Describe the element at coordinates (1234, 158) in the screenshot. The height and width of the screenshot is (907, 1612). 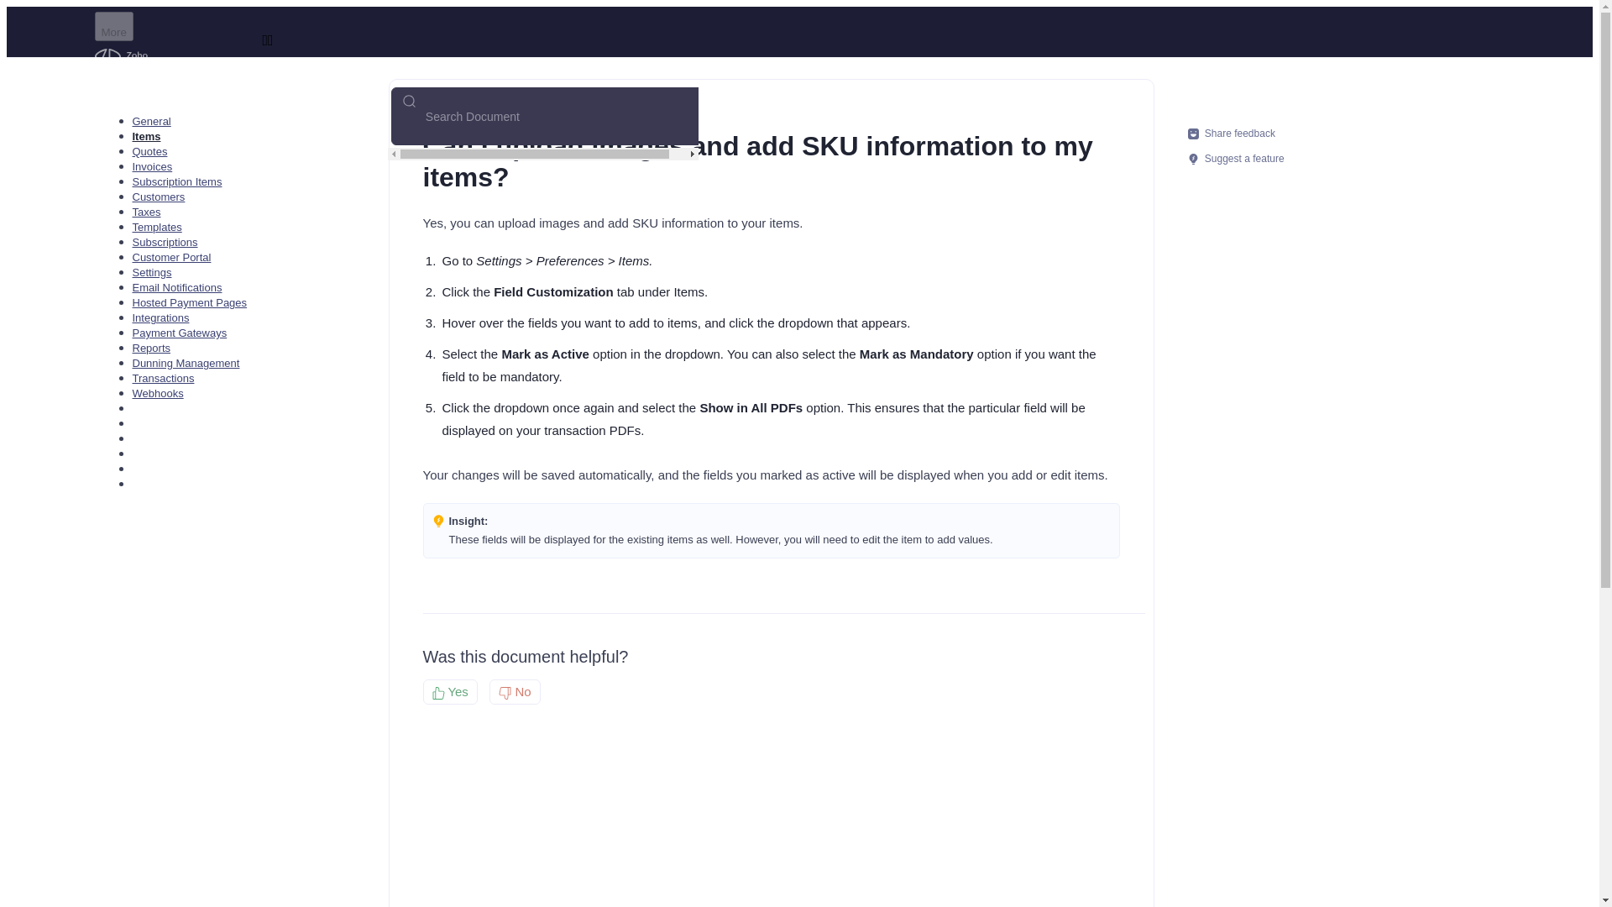
I see `Suggest a feature` at that location.